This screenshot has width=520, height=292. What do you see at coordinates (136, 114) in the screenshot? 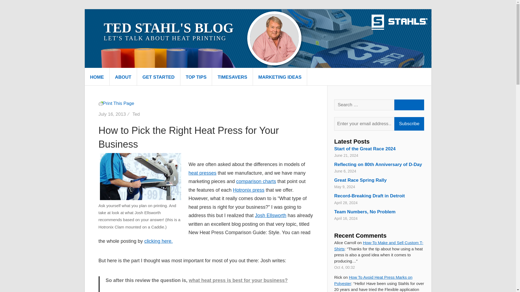
I see `Ted` at bounding box center [136, 114].